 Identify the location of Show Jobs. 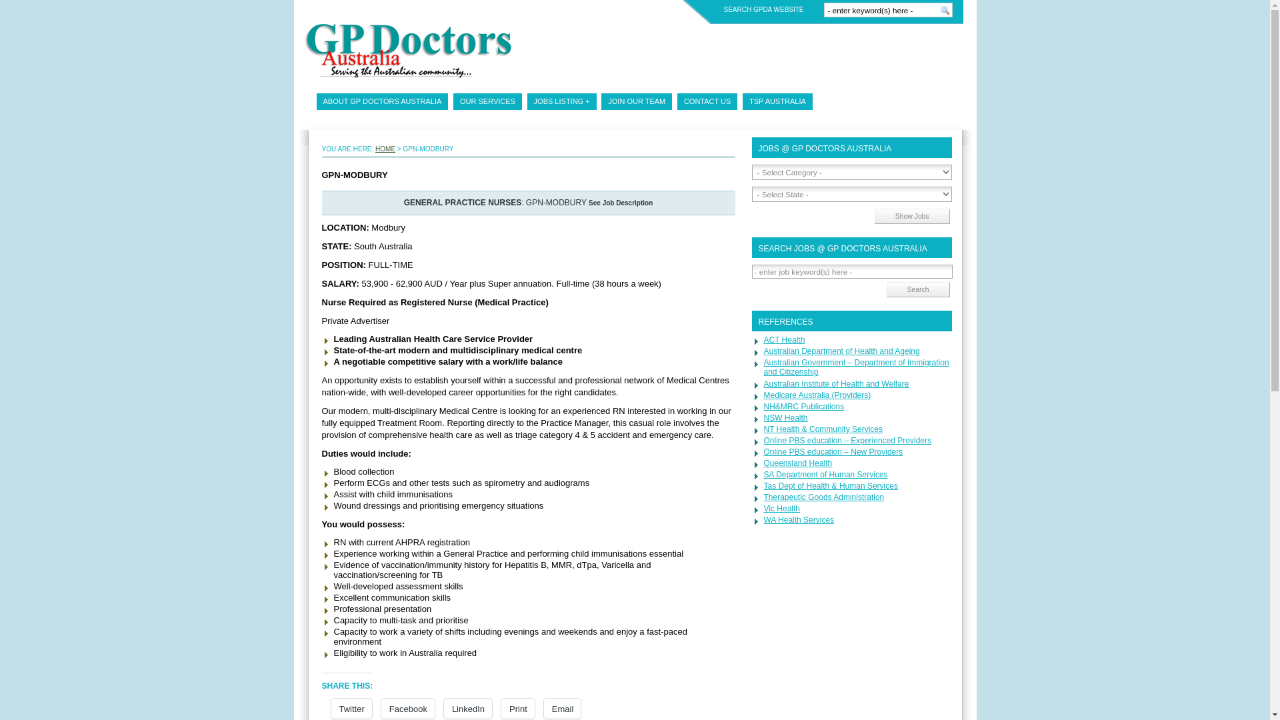
(912, 216).